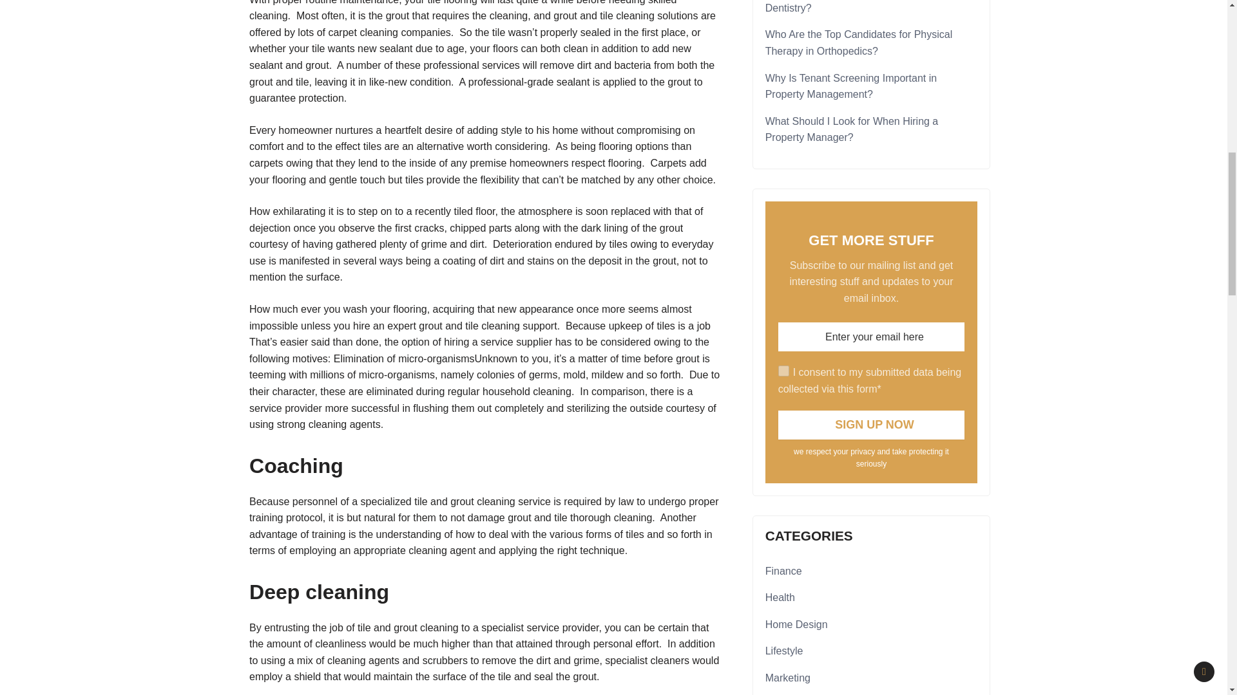 The image size is (1237, 695). What do you see at coordinates (866, 6) in the screenshot?
I see `Why Is Oral Hygiene Essential in Preventive Dentistry?` at bounding box center [866, 6].